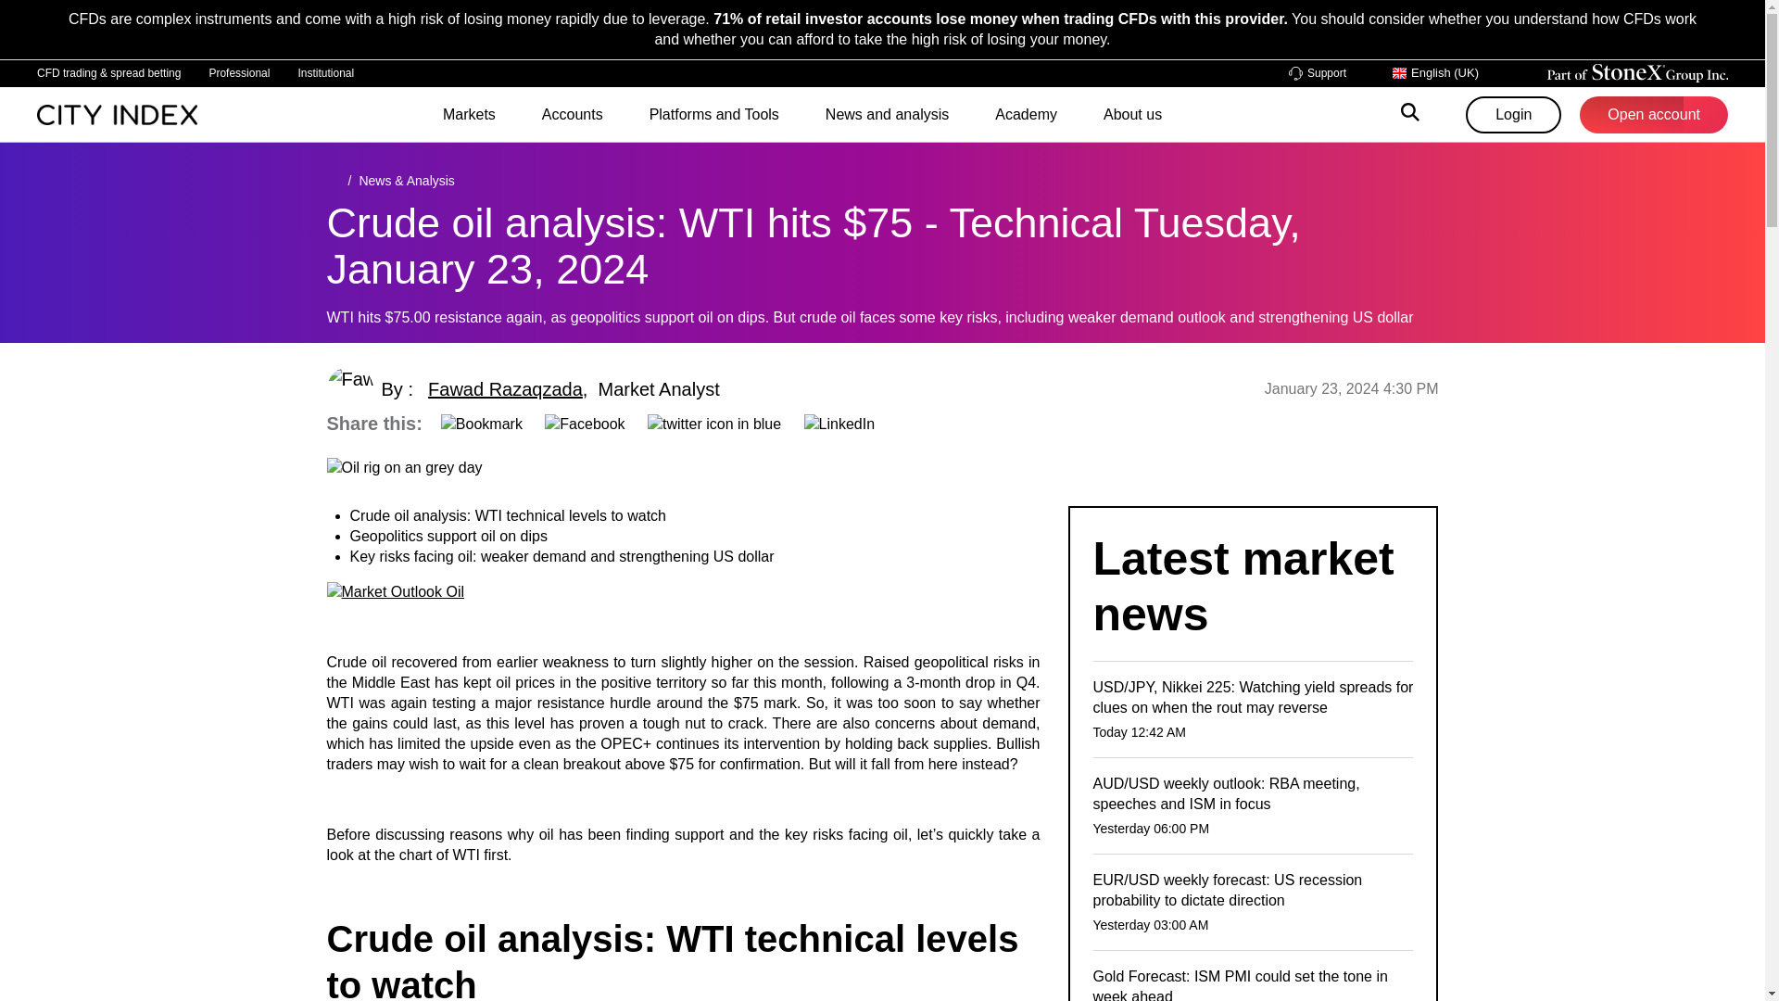  What do you see at coordinates (584, 423) in the screenshot?
I see `Share to Facebook` at bounding box center [584, 423].